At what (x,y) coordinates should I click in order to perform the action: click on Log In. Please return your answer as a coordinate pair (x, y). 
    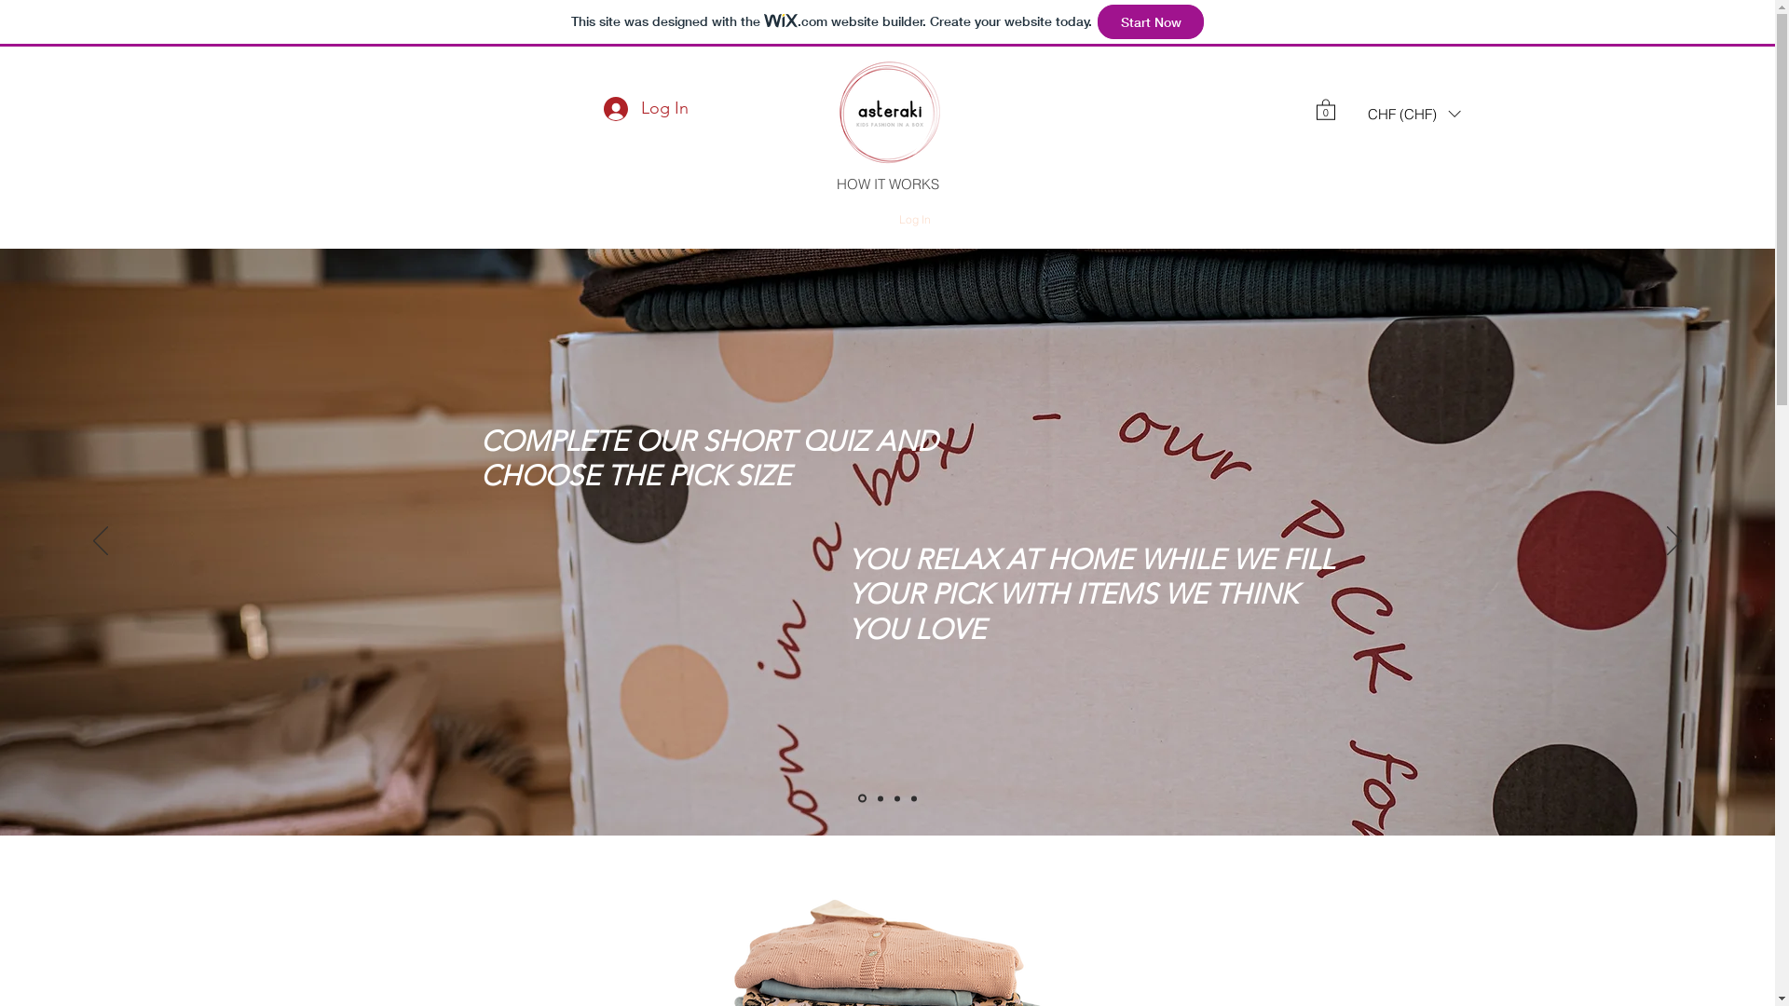
    Looking at the image, I should click on (914, 220).